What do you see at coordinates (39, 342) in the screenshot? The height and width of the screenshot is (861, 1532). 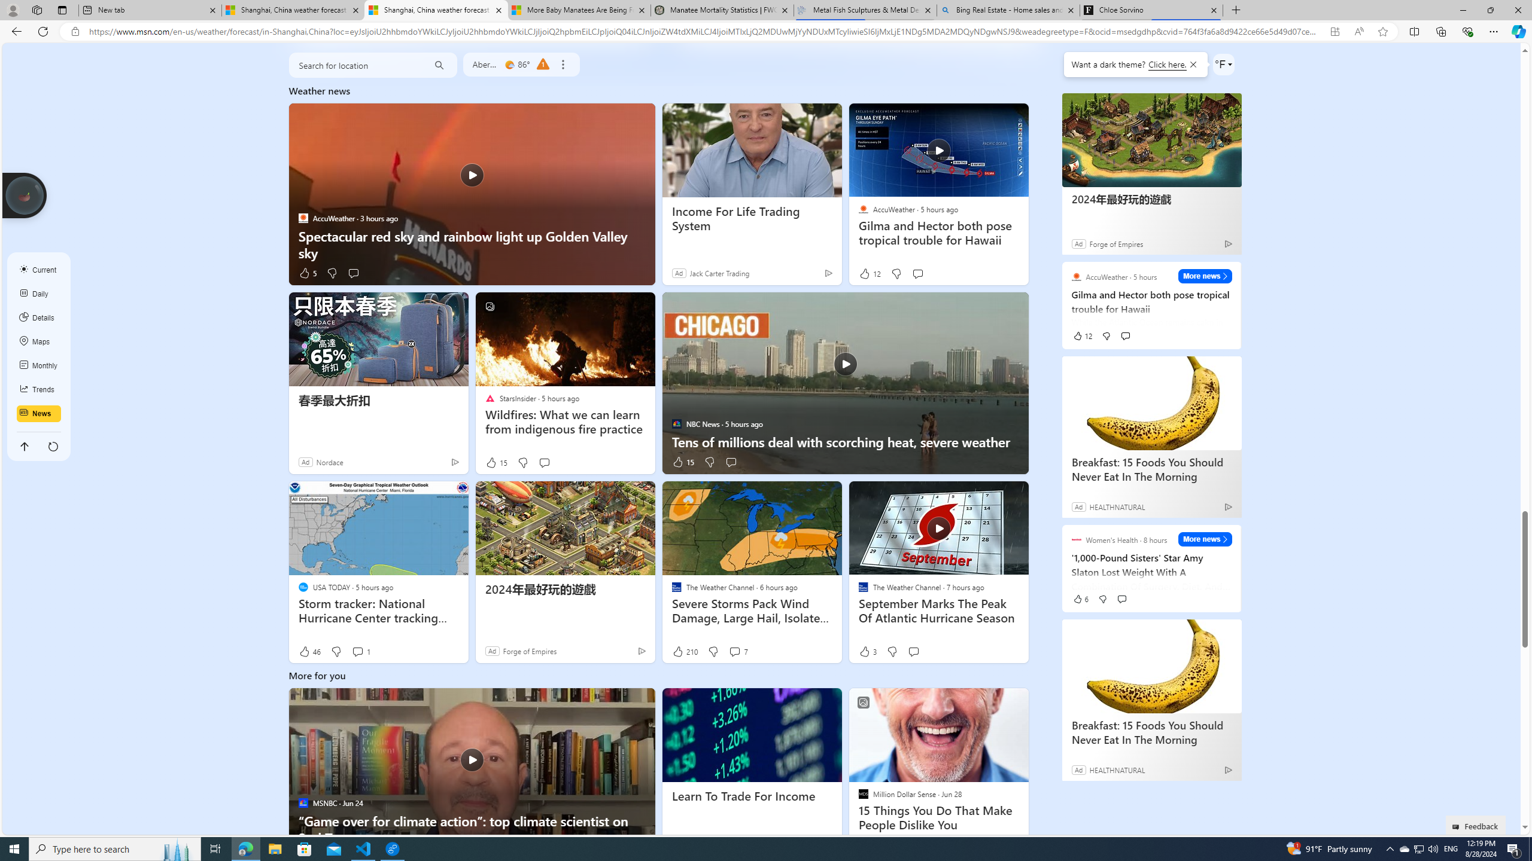 I see `Maps` at bounding box center [39, 342].